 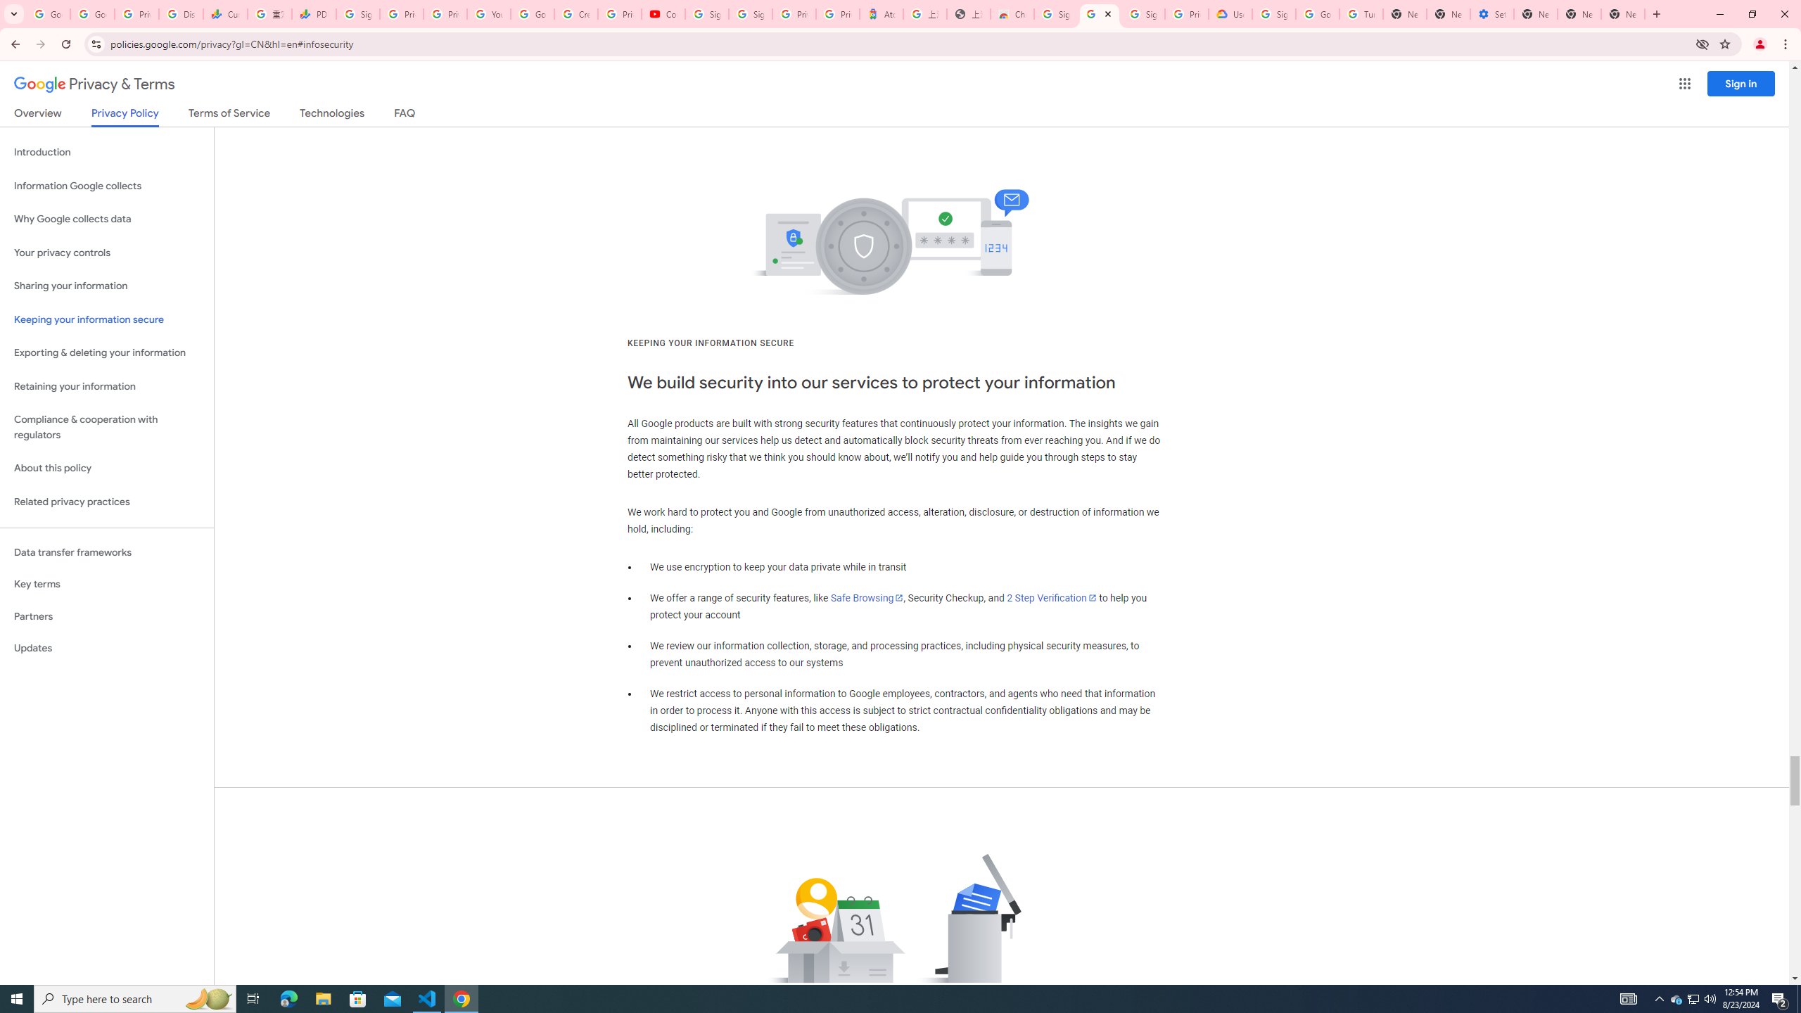 What do you see at coordinates (357, 14) in the screenshot?
I see `Sign in - Google Accounts` at bounding box center [357, 14].